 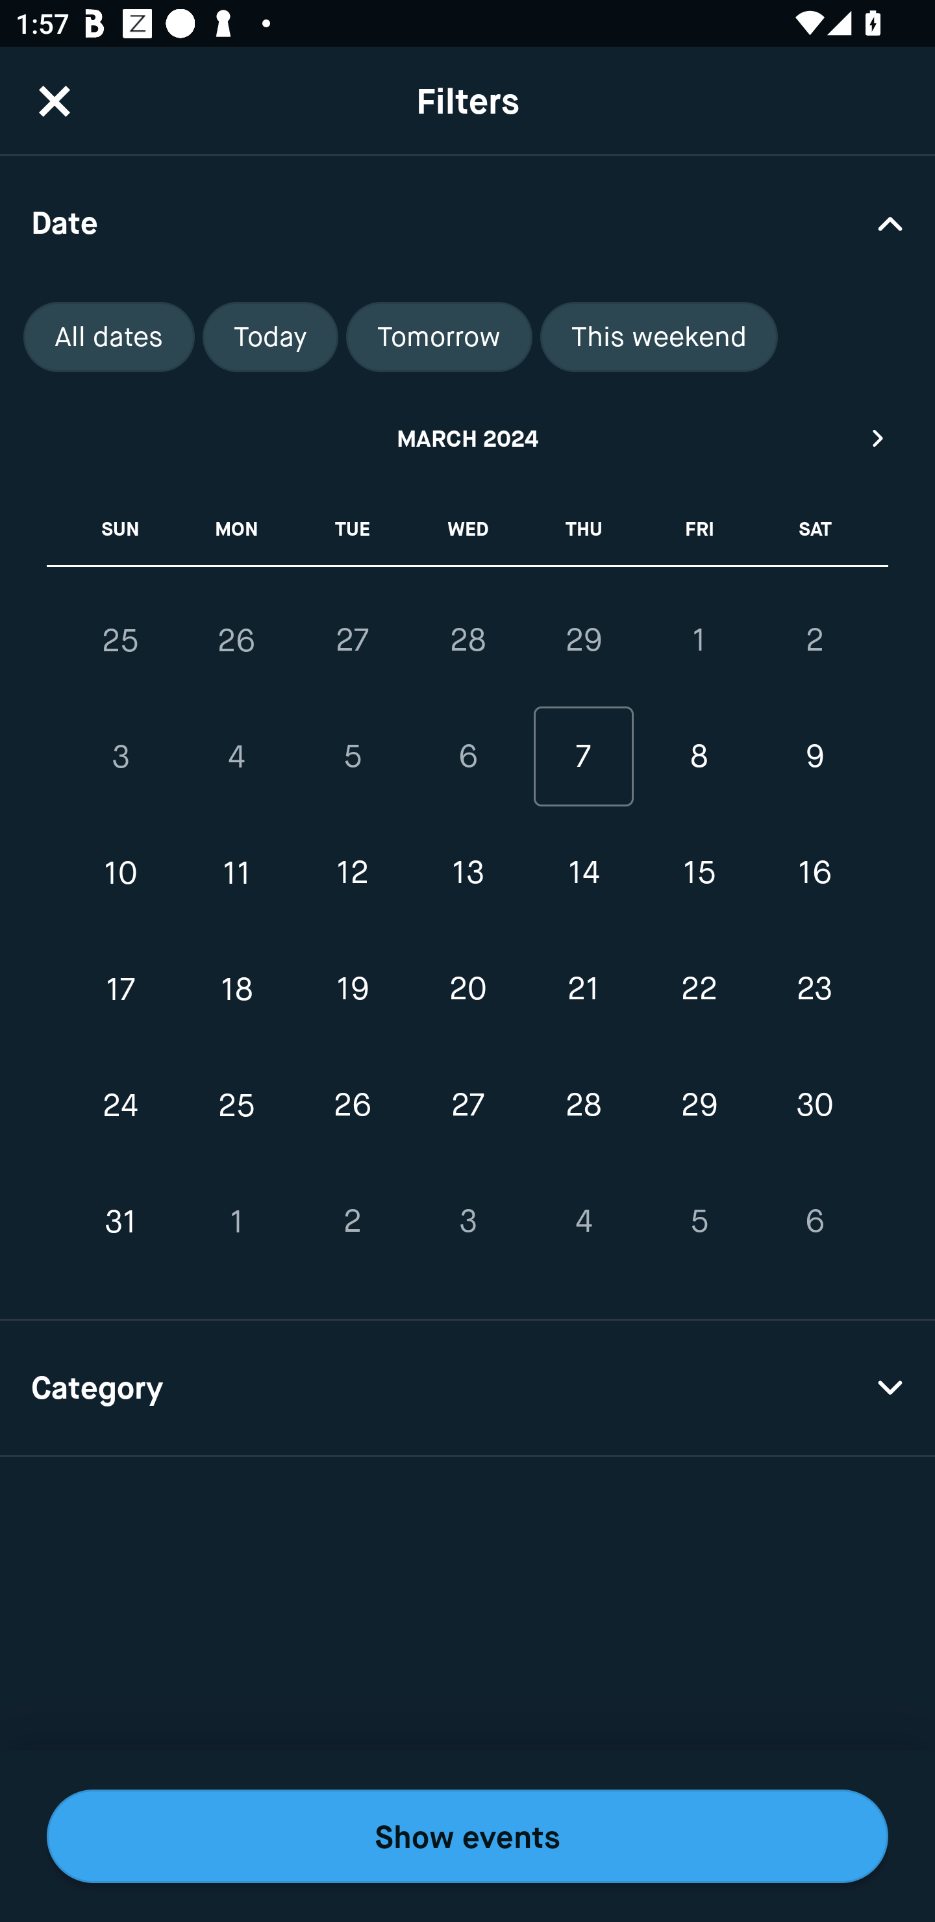 I want to click on 26, so click(x=352, y=1105).